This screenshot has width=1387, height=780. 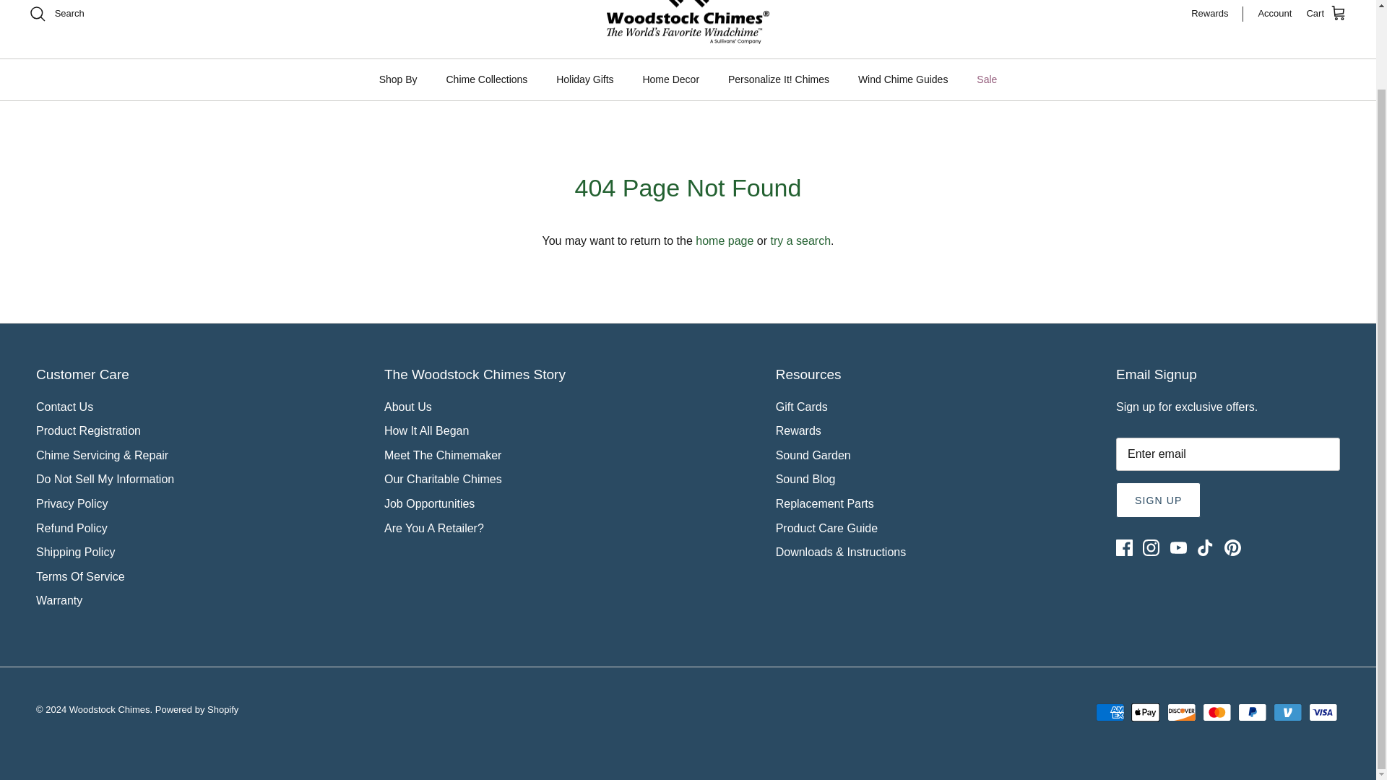 What do you see at coordinates (1146, 712) in the screenshot?
I see `Apple Pay` at bounding box center [1146, 712].